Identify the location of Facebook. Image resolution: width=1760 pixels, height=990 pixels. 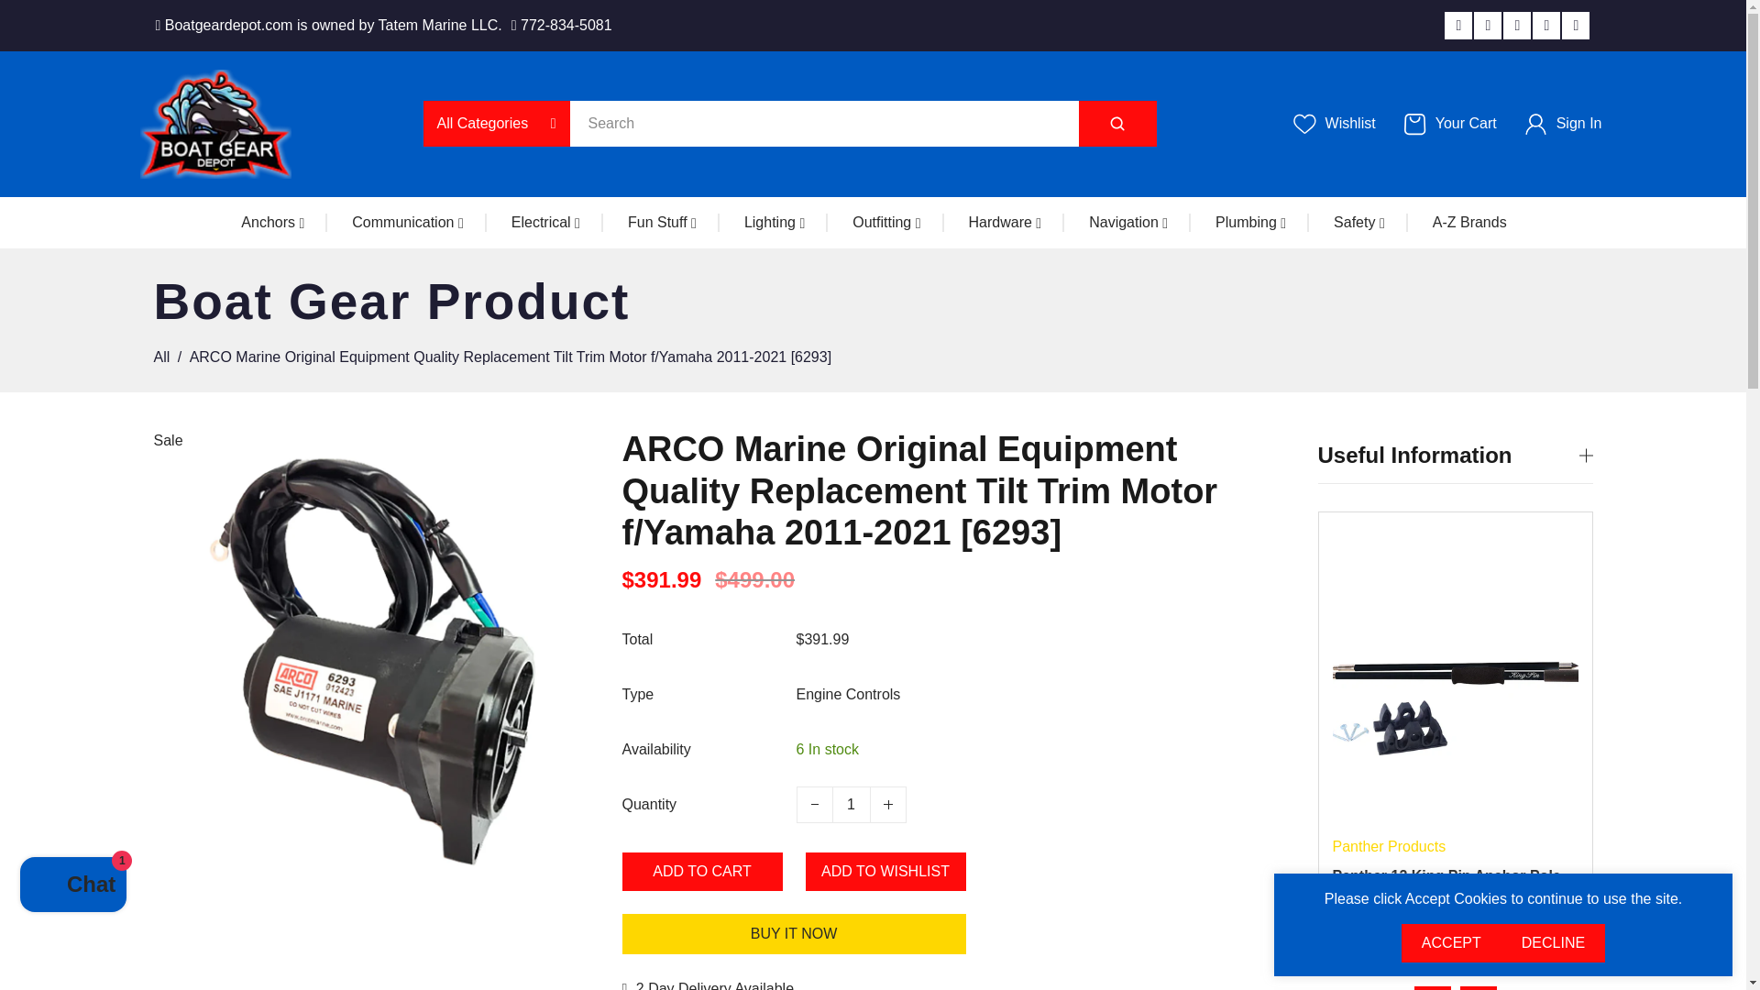
(1487, 26).